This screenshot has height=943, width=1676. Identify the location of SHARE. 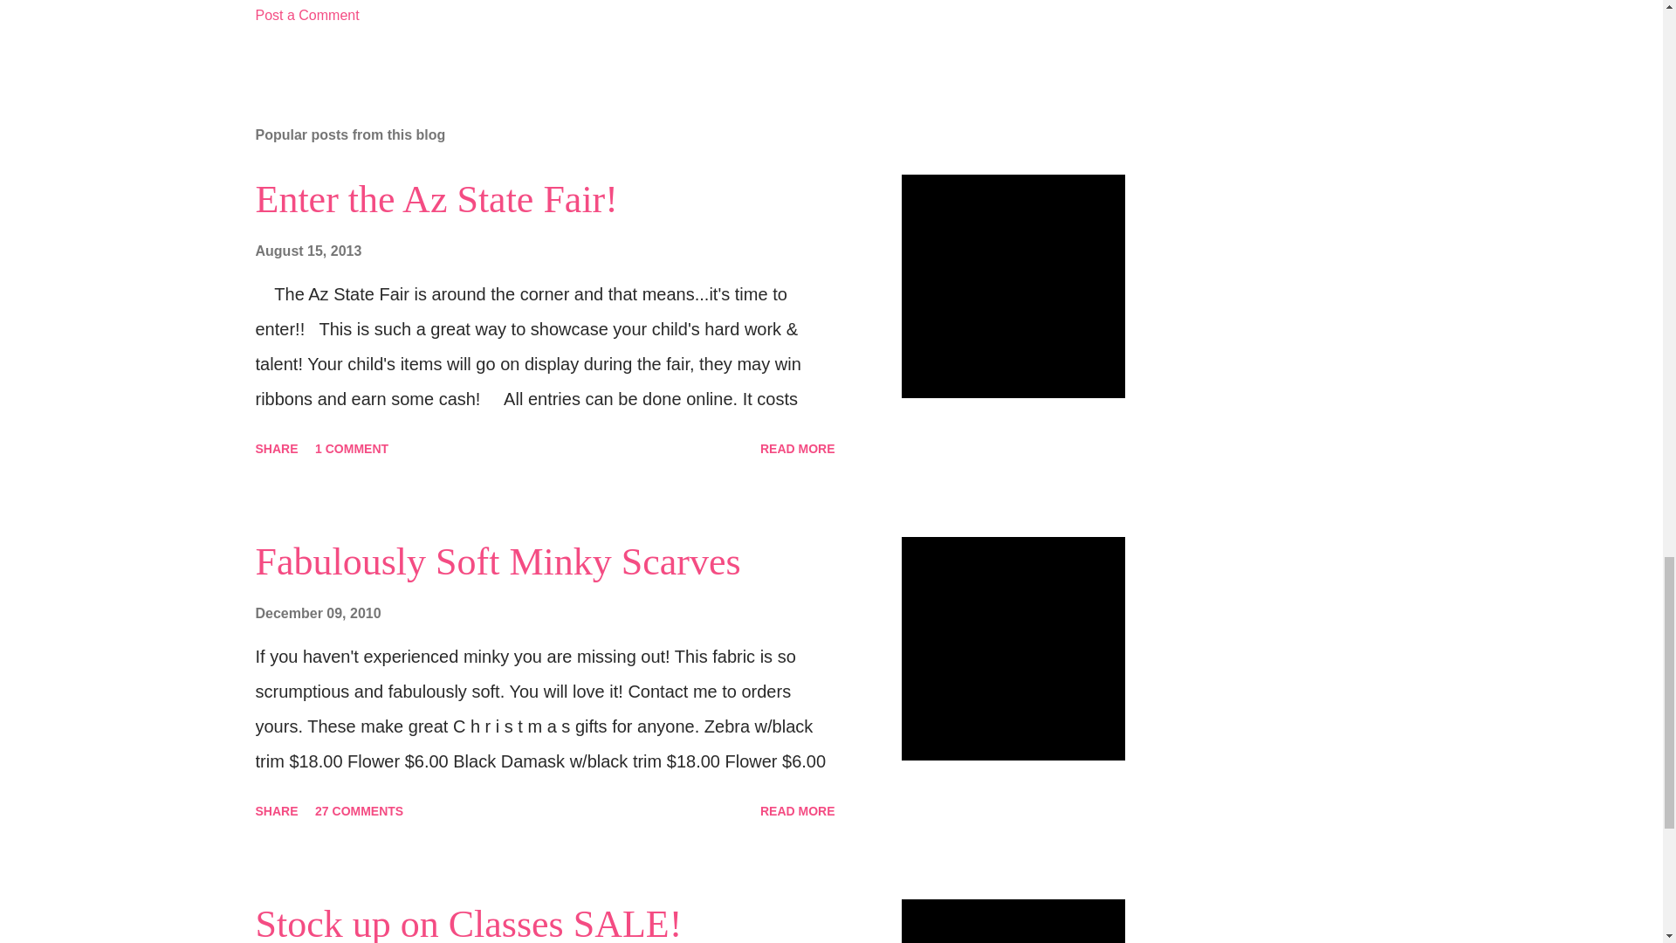
(276, 810).